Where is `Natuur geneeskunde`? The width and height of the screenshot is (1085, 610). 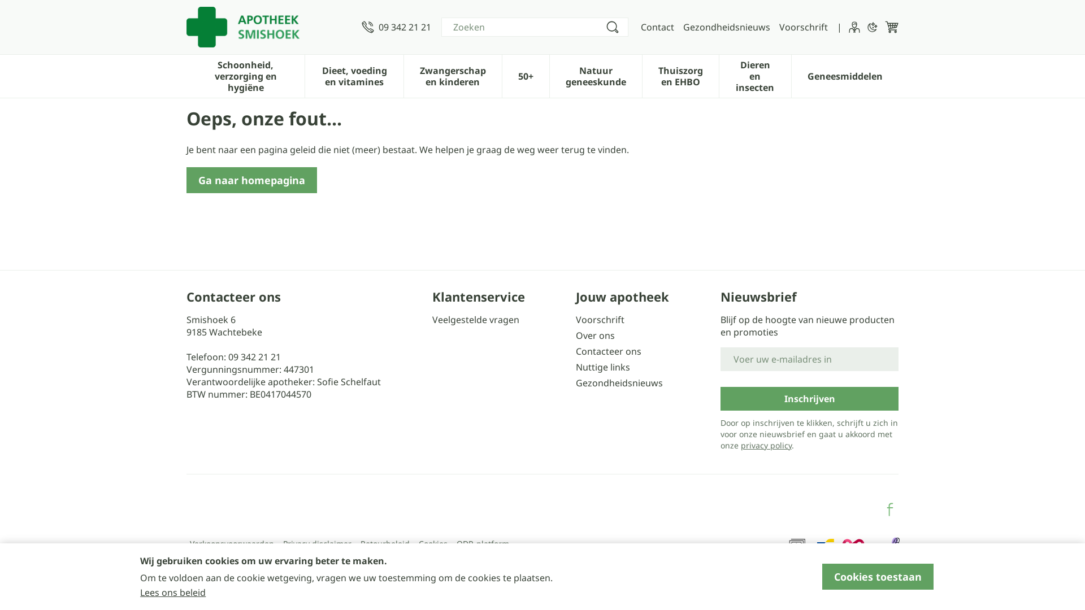 Natuur geneeskunde is located at coordinates (596, 75).